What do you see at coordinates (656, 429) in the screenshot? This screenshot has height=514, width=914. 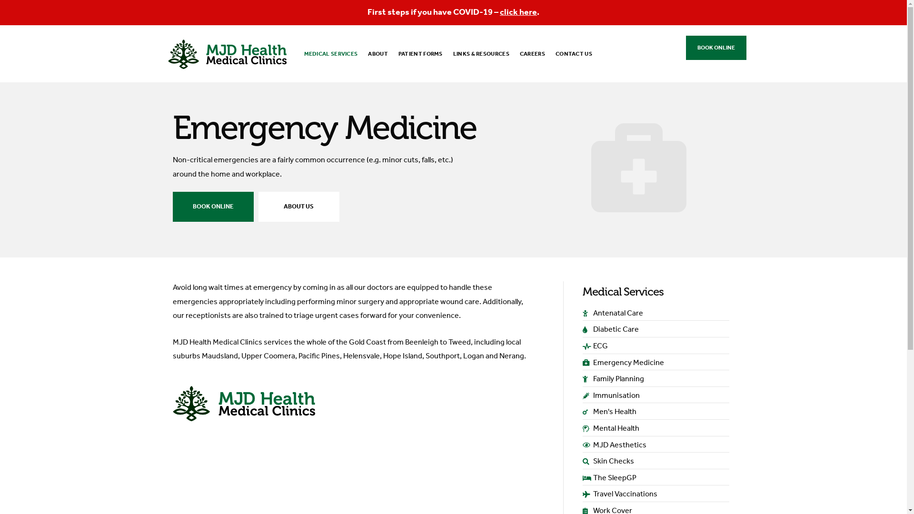 I see `Mental Health` at bounding box center [656, 429].